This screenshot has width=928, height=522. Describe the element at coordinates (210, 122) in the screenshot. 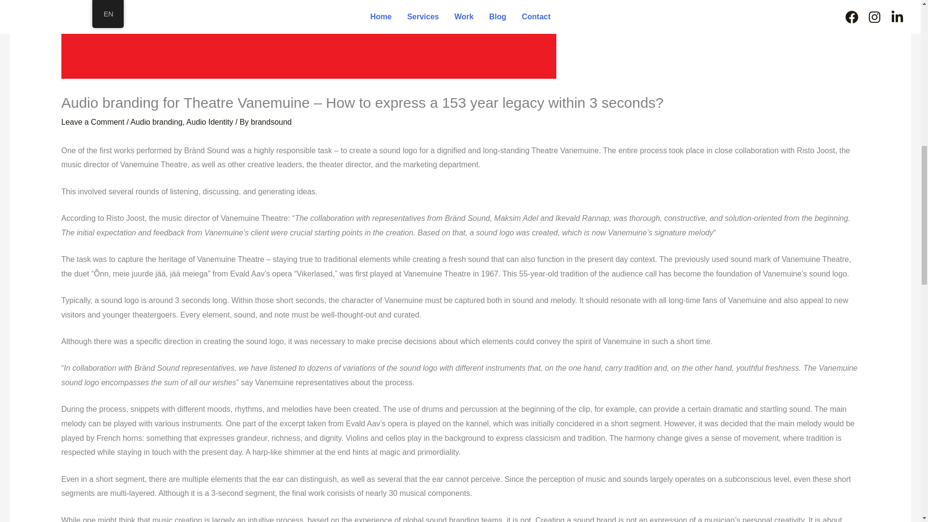

I see `Audio Identity` at that location.